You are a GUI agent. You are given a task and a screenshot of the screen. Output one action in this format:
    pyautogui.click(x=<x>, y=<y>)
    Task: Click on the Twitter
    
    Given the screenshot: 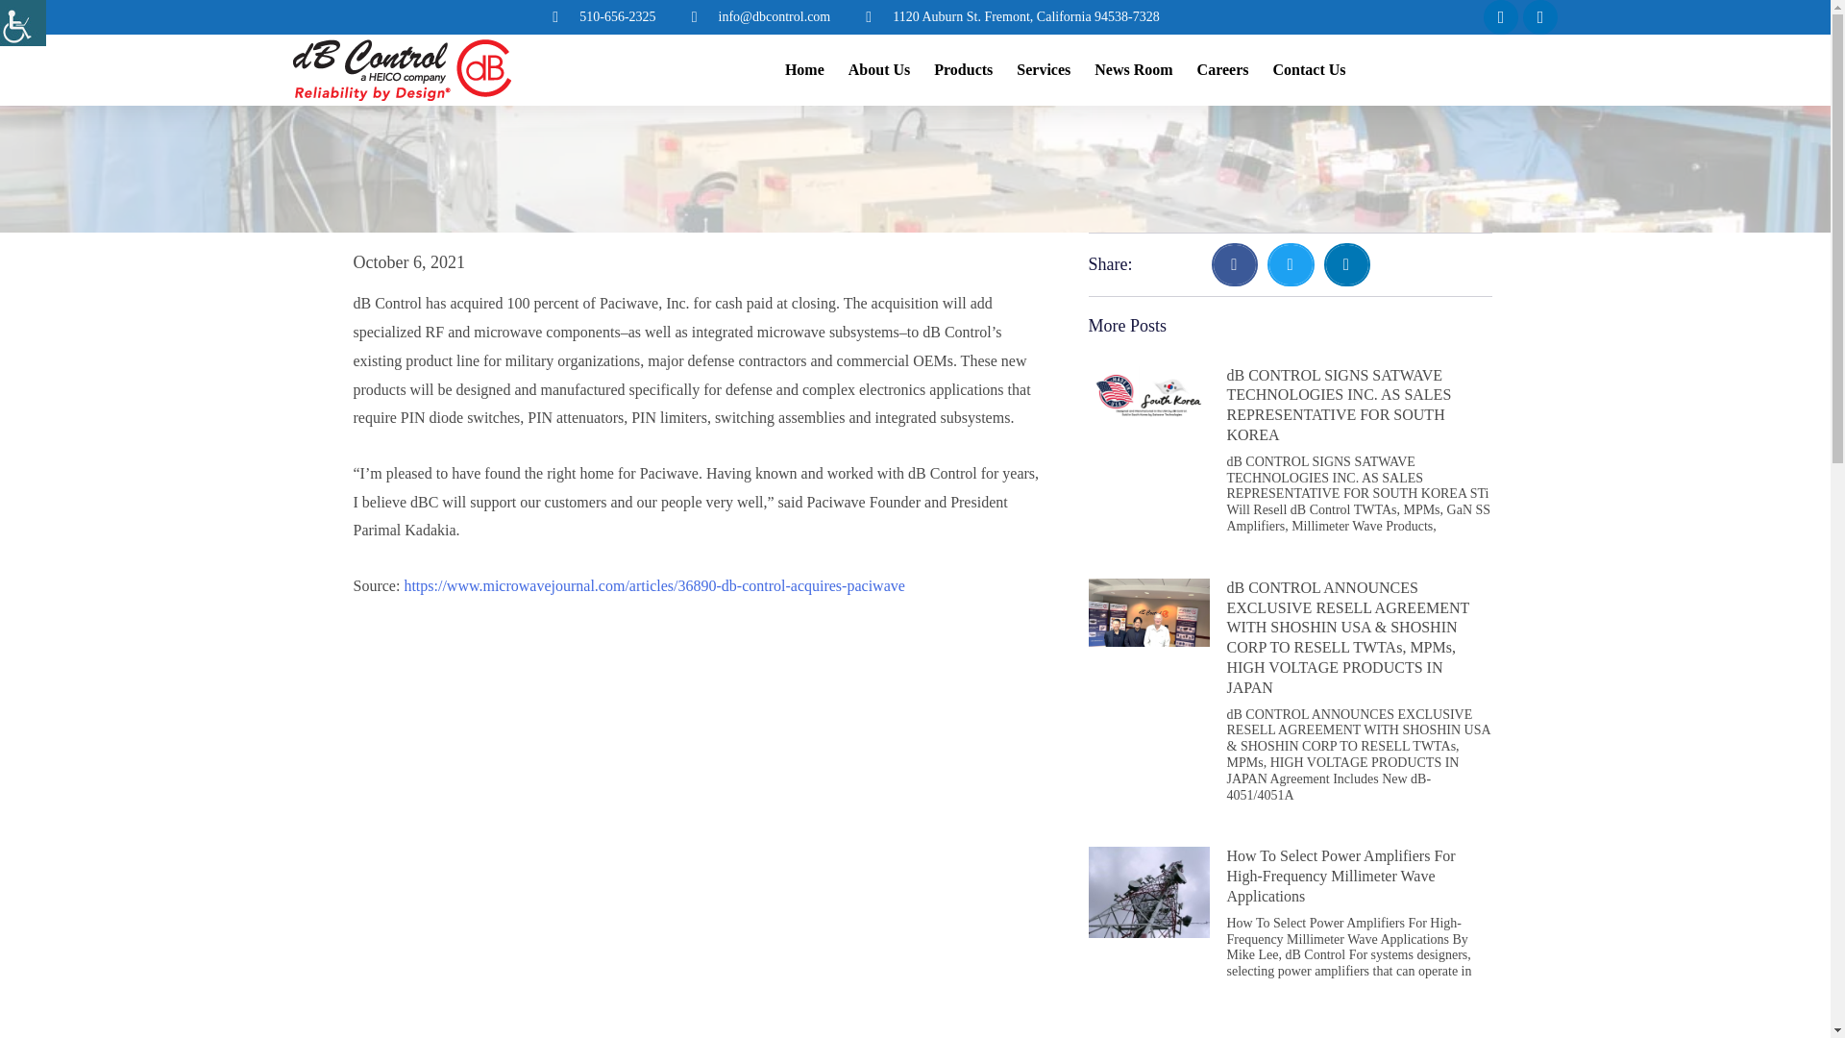 What is the action you would take?
    pyautogui.click(x=1501, y=17)
    